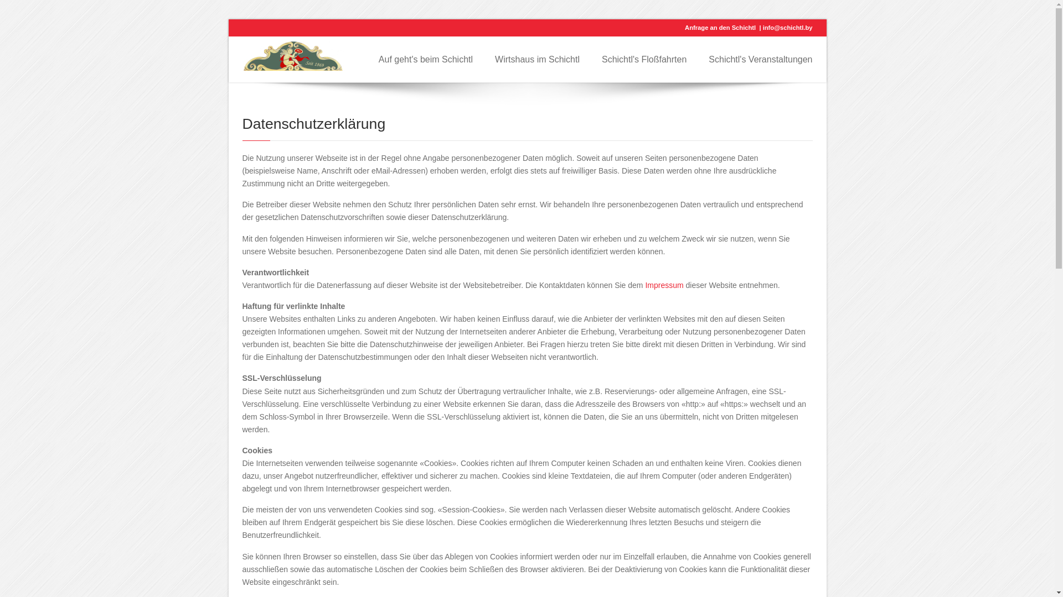 The height and width of the screenshot is (597, 1063). What do you see at coordinates (761, 60) in the screenshot?
I see `Schichtl's Veranstaltungen` at bounding box center [761, 60].